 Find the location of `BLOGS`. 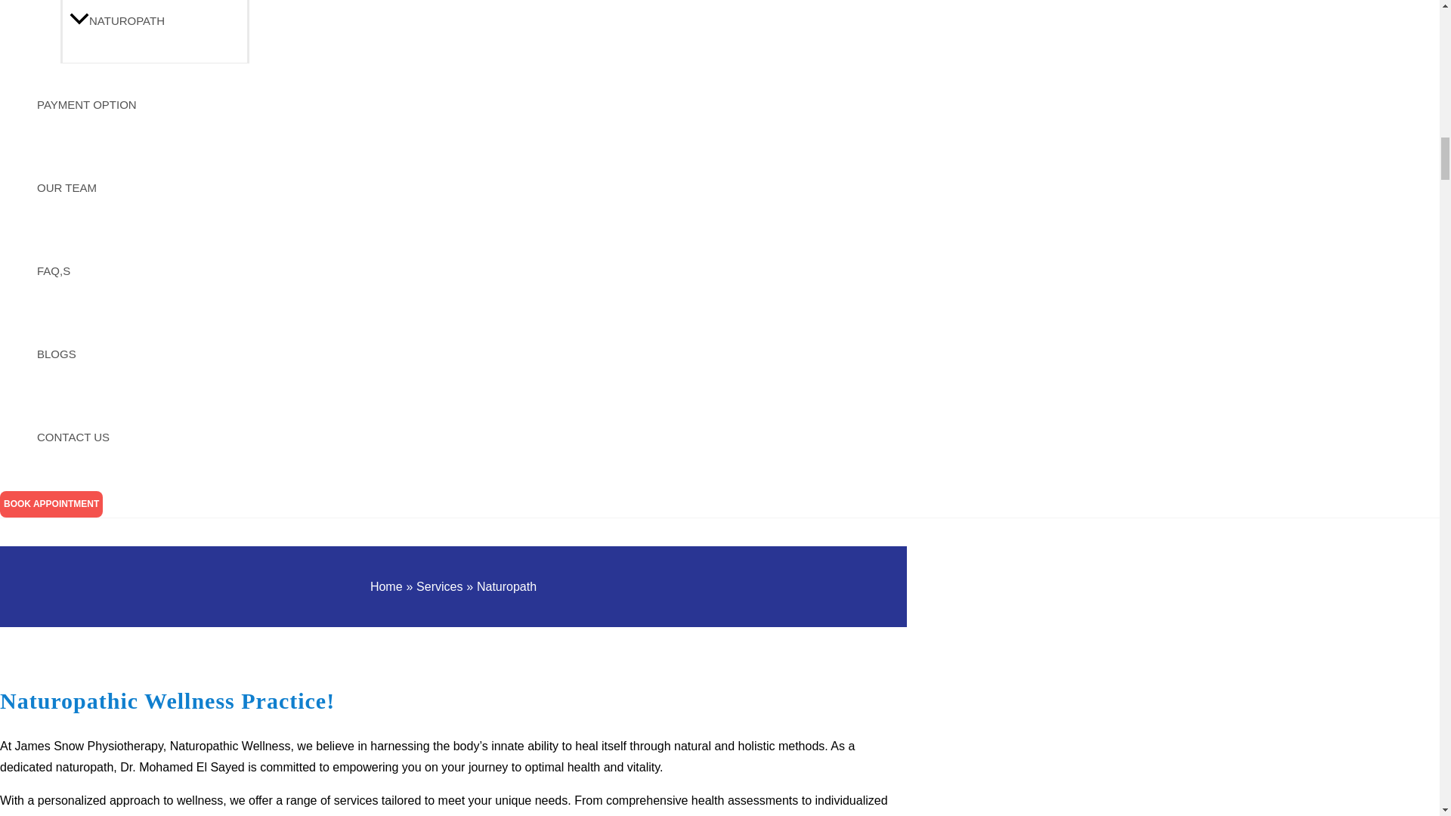

BLOGS is located at coordinates (140, 354).